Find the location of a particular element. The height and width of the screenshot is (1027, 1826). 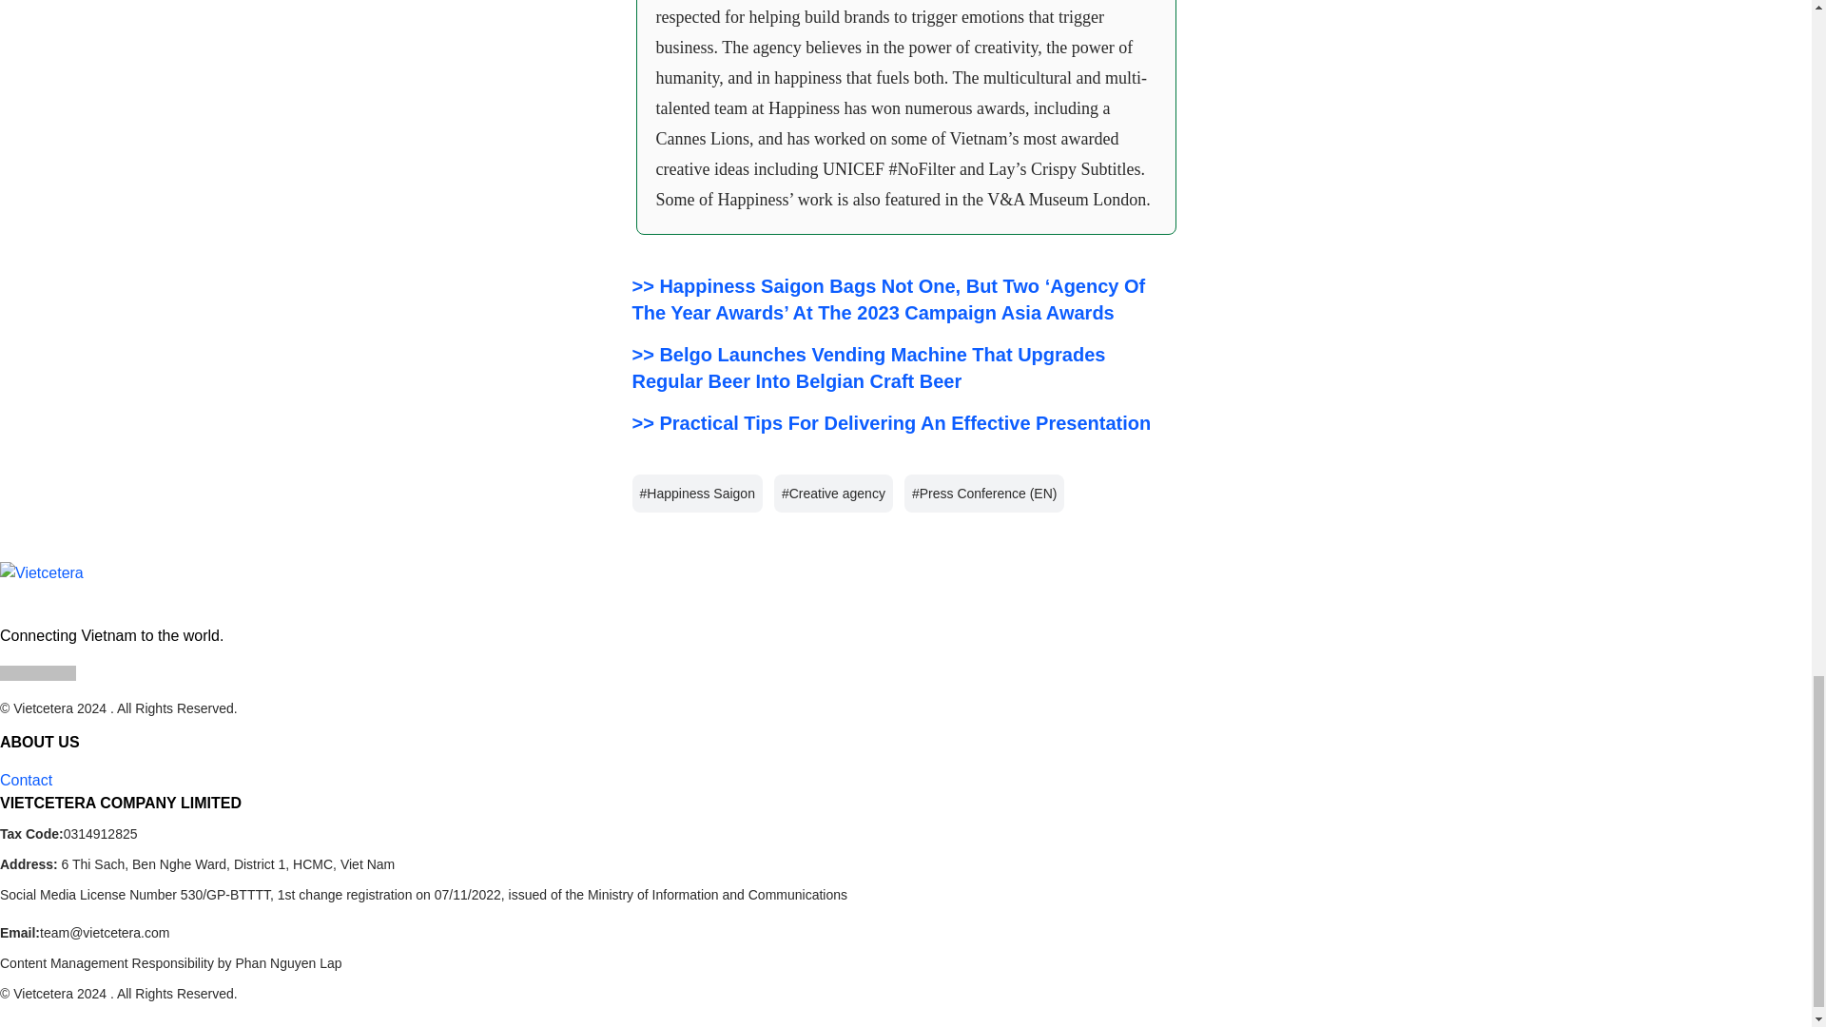

RSS is located at coordinates (68, 673).